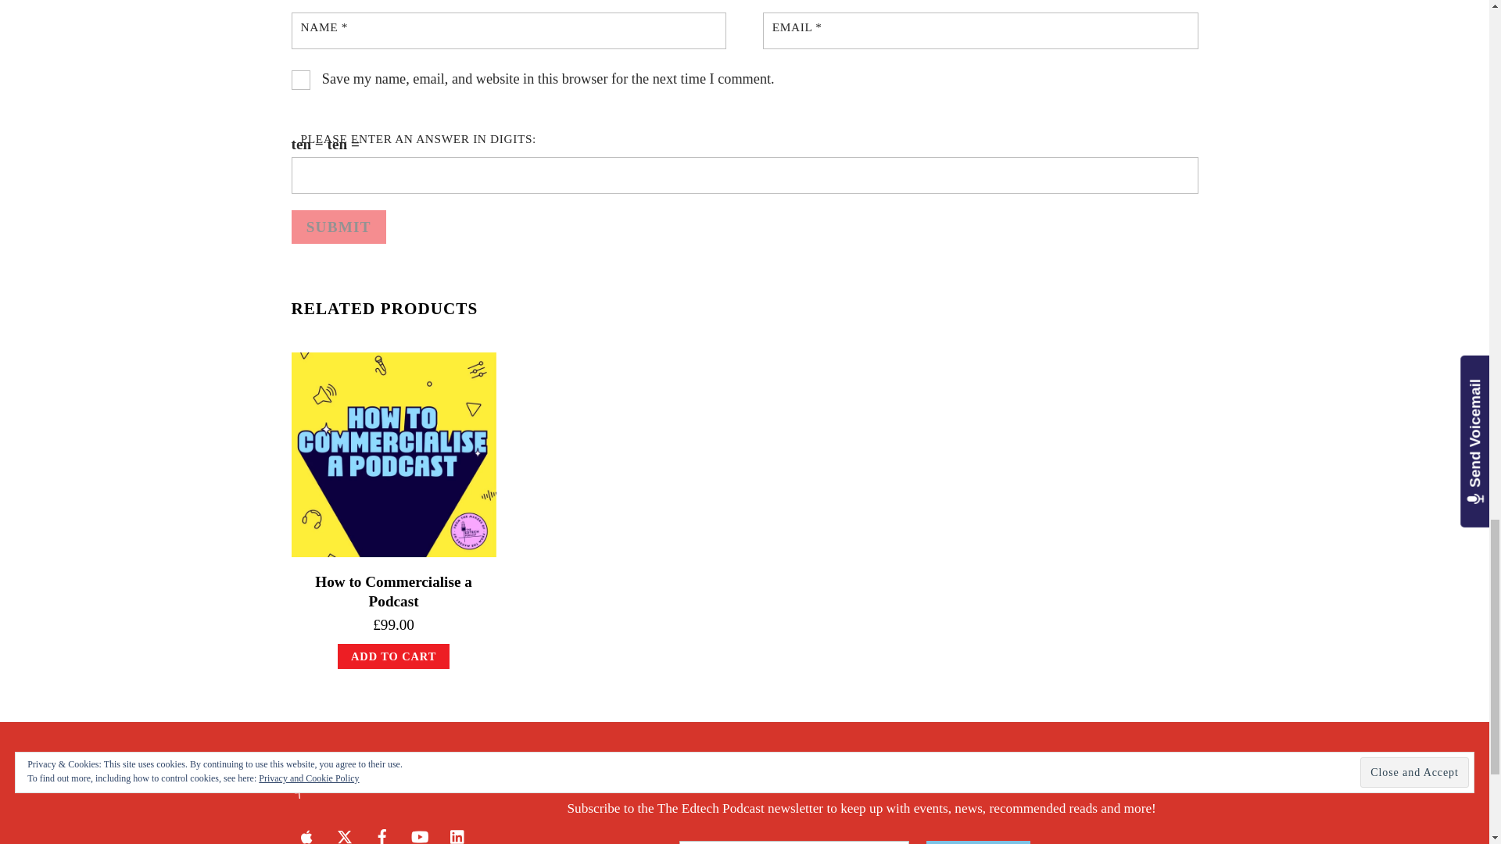  Describe the element at coordinates (394, 591) in the screenshot. I see `How to Commercialise a Podcast` at that location.